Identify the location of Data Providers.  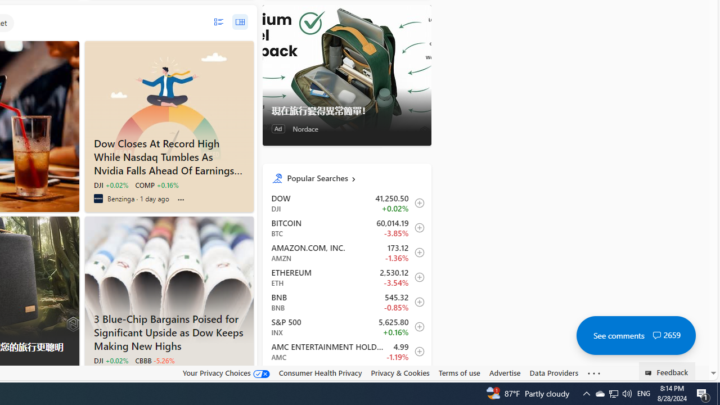
(553, 373).